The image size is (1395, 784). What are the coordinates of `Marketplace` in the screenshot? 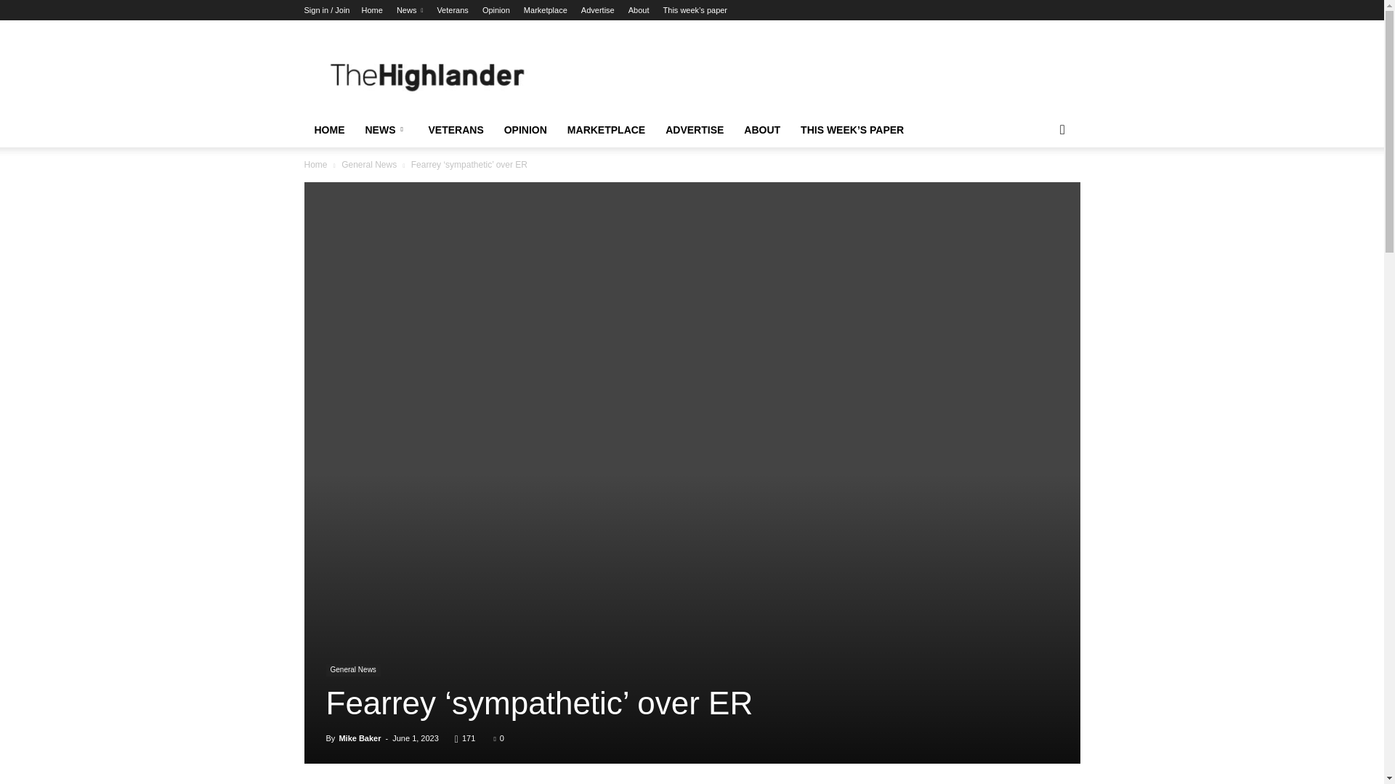 It's located at (546, 10).